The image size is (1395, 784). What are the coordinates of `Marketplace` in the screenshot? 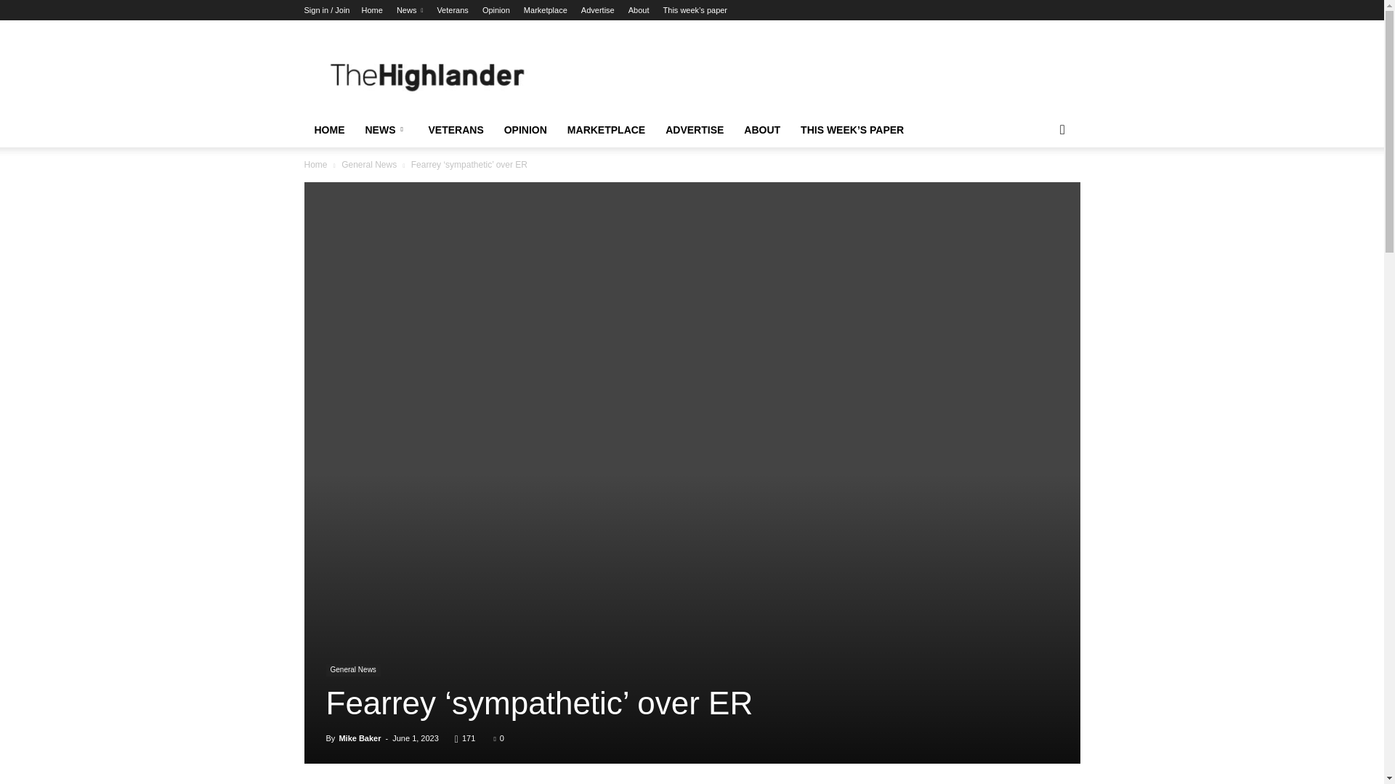 It's located at (546, 10).